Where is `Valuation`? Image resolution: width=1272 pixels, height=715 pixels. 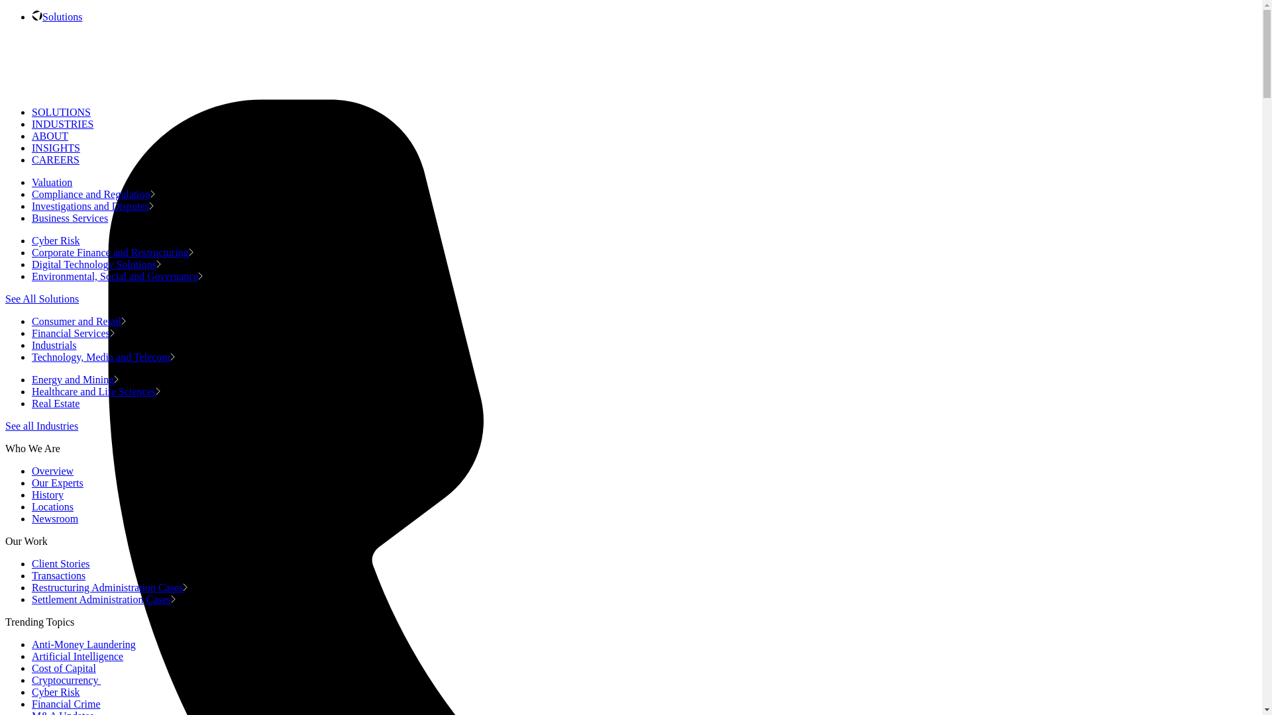
Valuation is located at coordinates (54, 182).